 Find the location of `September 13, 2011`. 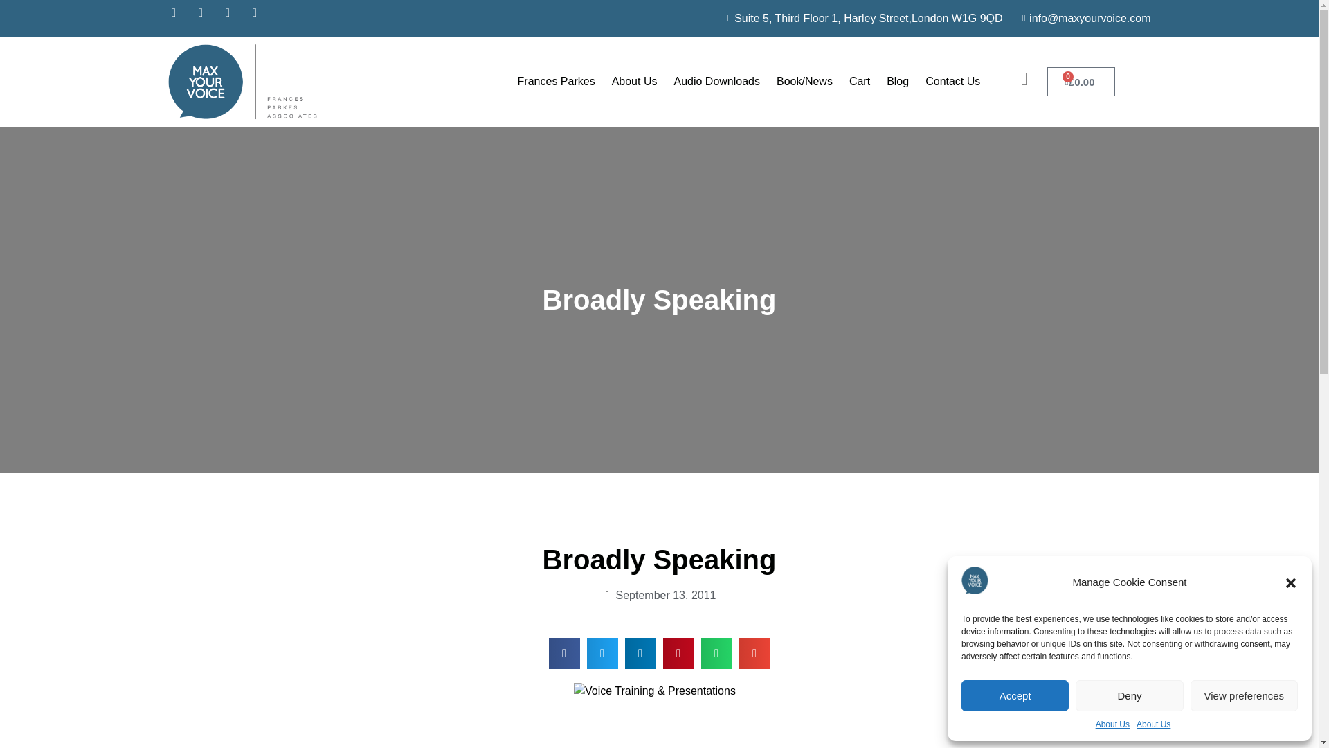

September 13, 2011 is located at coordinates (659, 595).